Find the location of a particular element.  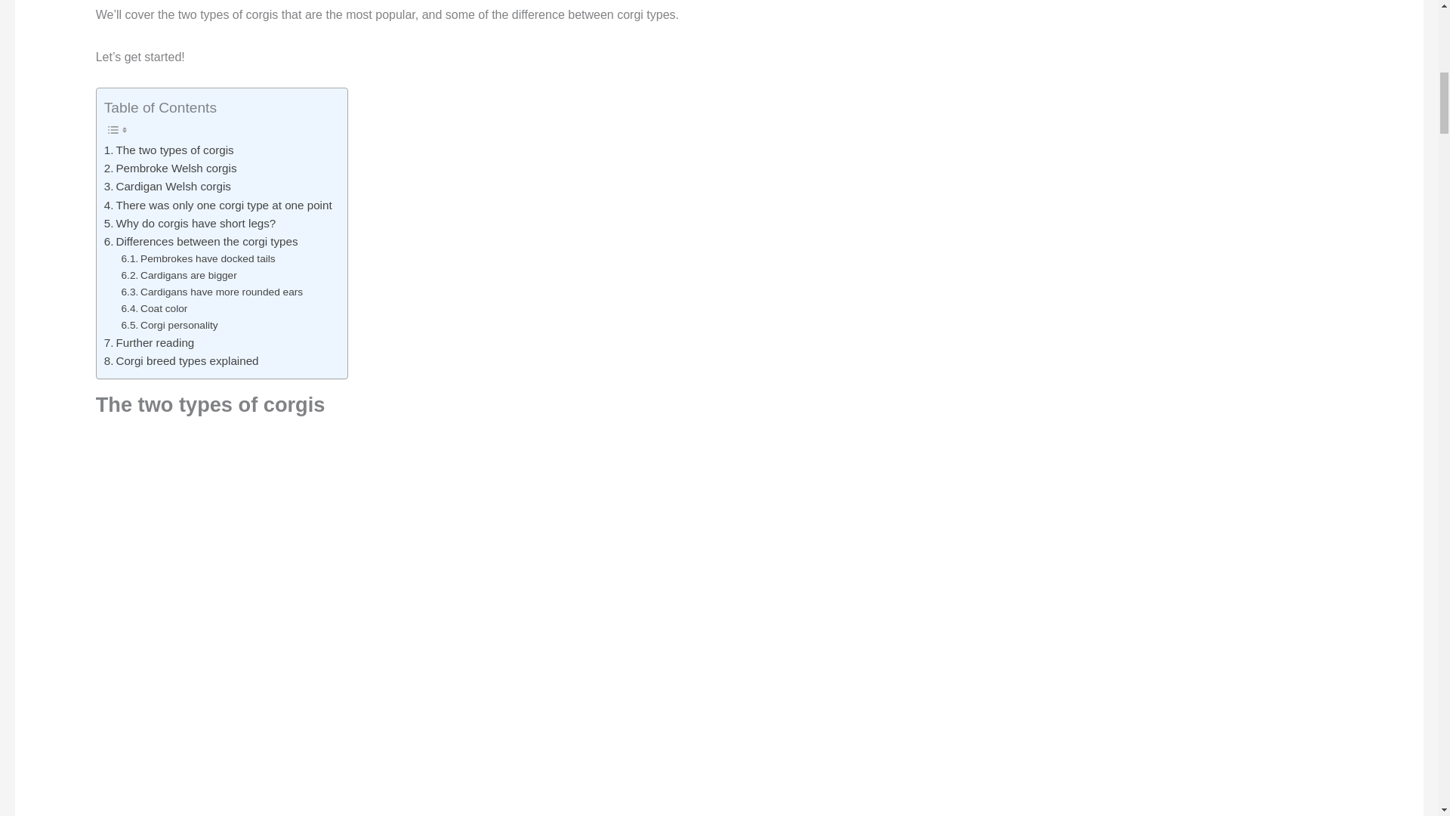

The two types of corgis is located at coordinates (169, 150).